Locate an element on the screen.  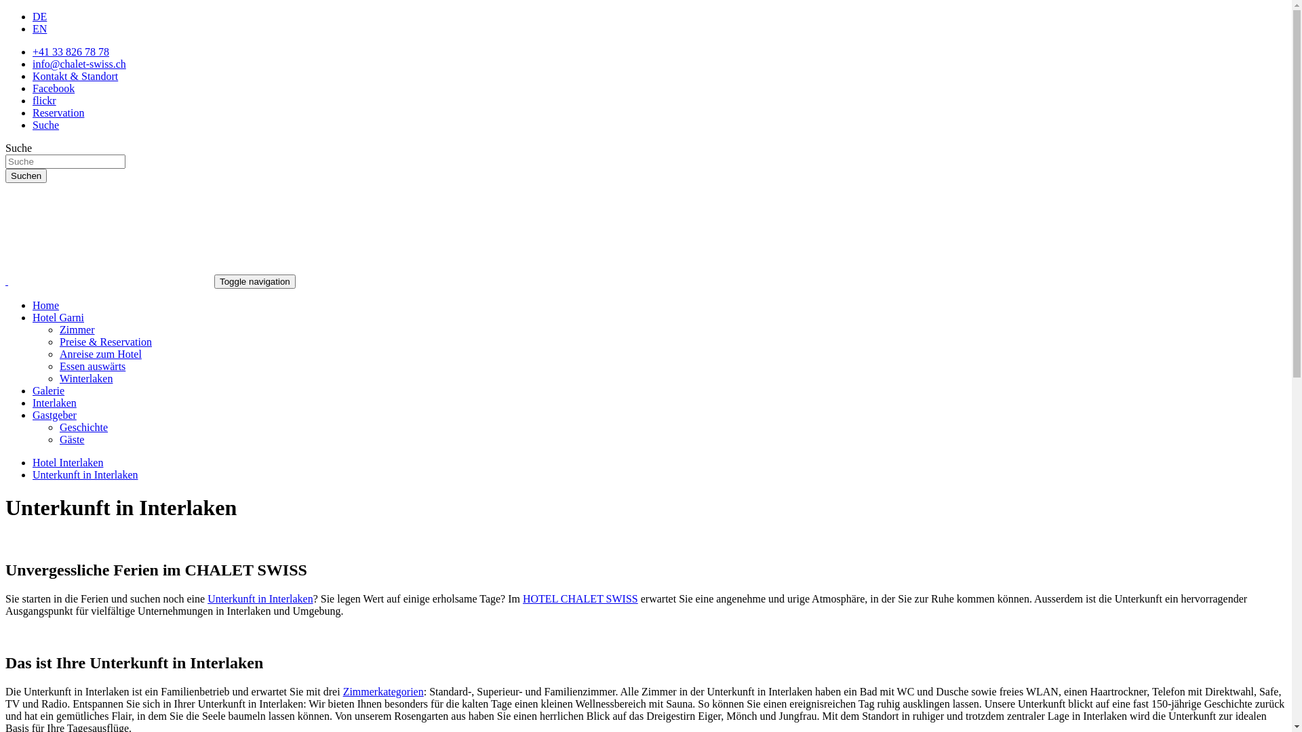
Hotel Interlaken is located at coordinates (68, 462).